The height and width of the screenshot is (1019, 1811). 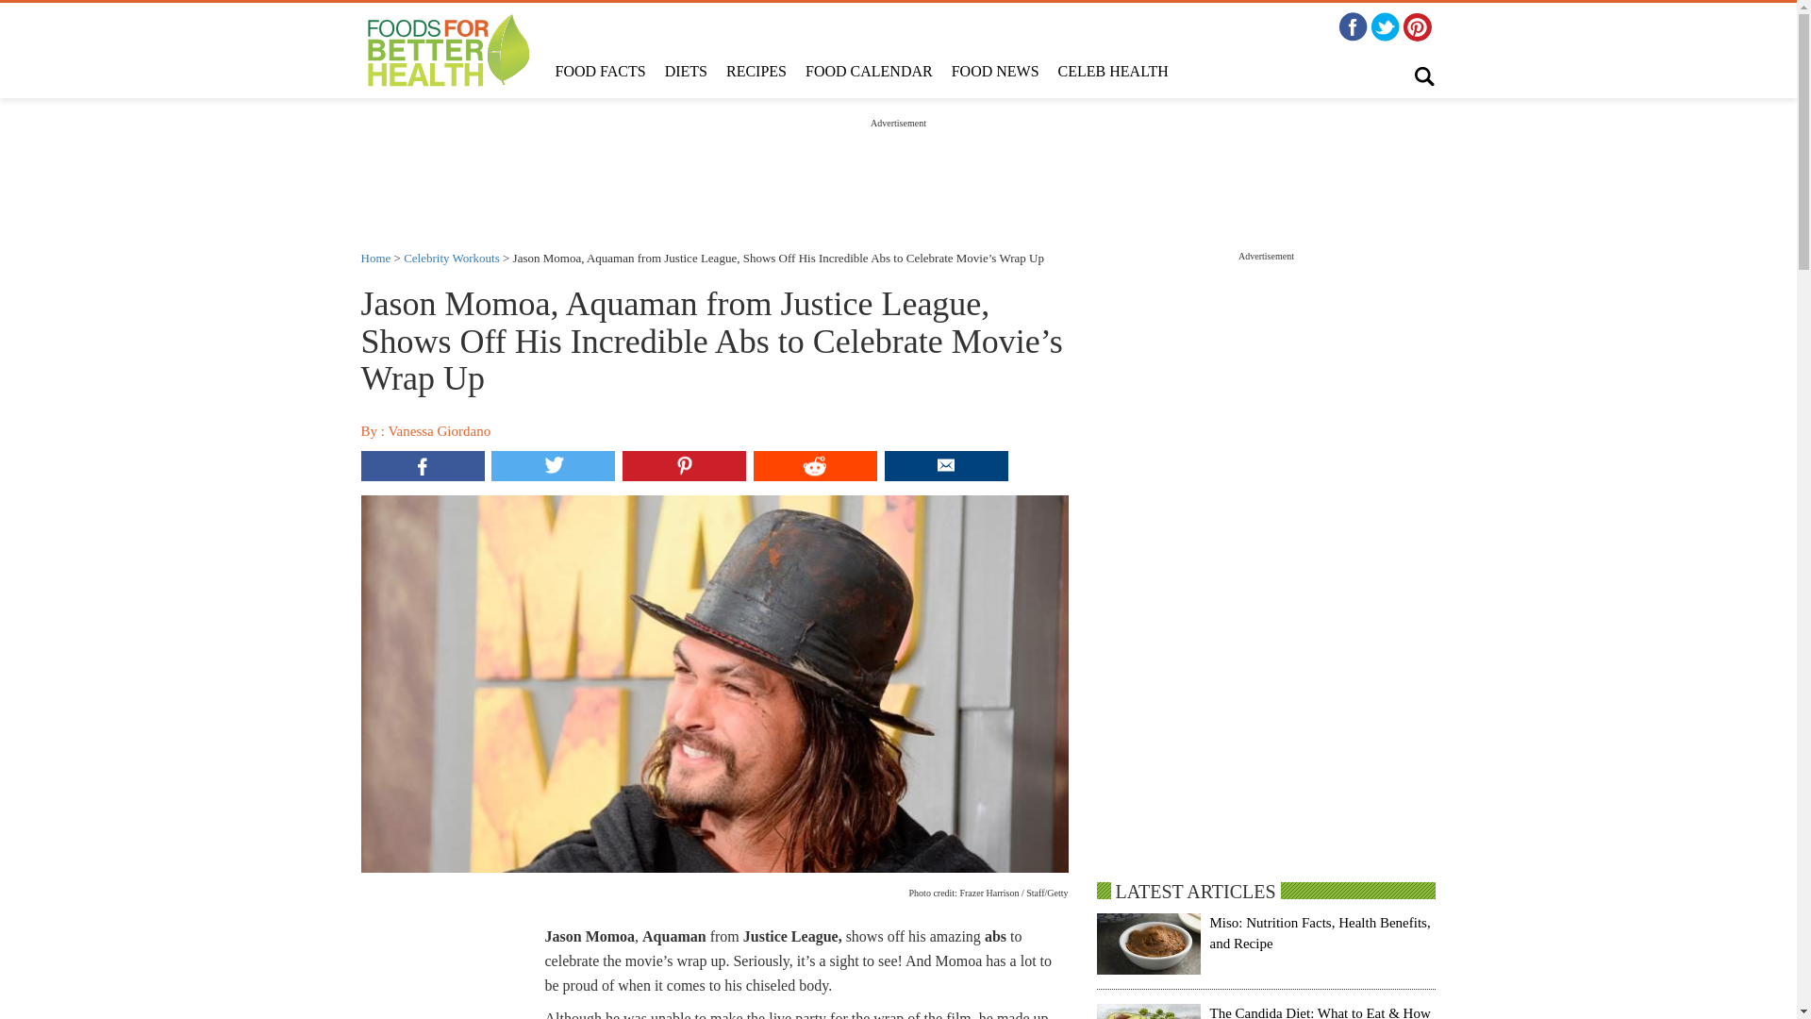 I want to click on Advertisement, so click(x=897, y=172).